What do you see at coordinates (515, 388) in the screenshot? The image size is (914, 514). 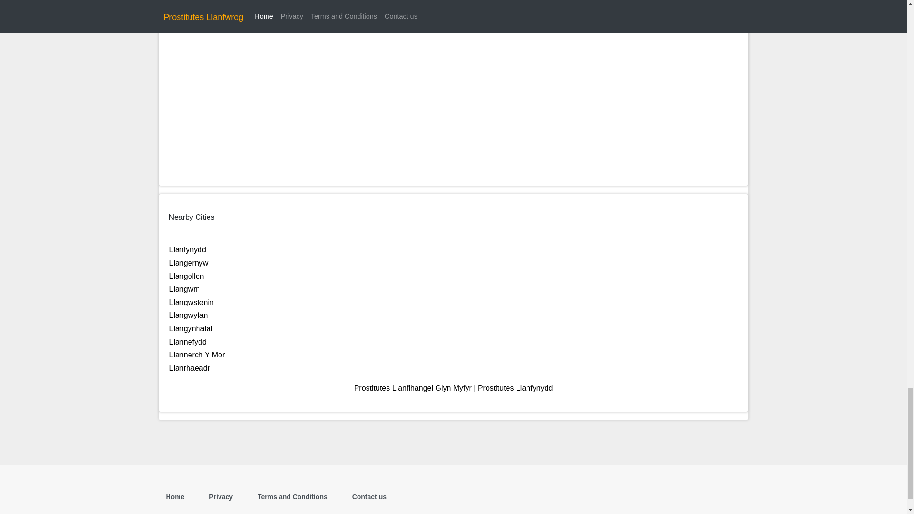 I see `Prostitutes Llanfynydd` at bounding box center [515, 388].